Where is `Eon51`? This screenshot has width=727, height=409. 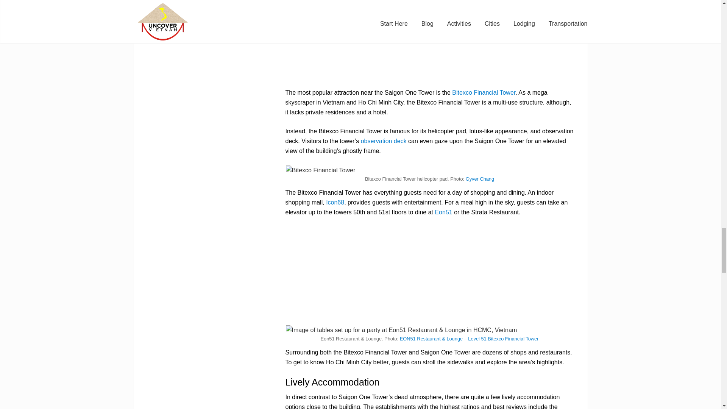 Eon51 is located at coordinates (443, 212).